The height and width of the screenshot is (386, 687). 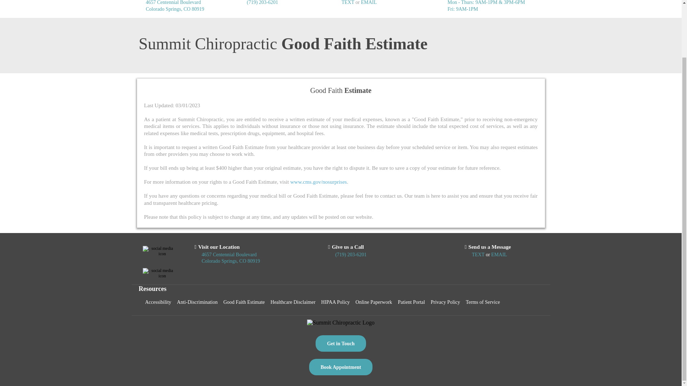 I want to click on Good Faith Estimate, so click(x=244, y=302).